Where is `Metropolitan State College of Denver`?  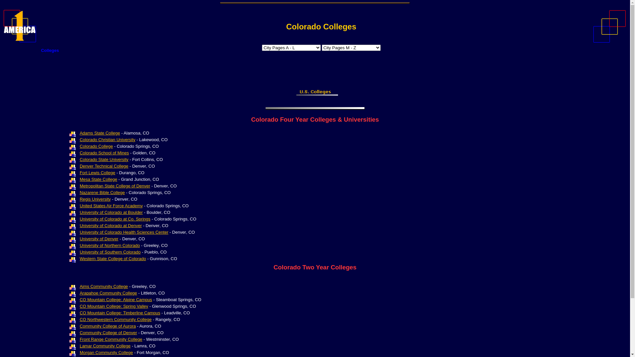
Metropolitan State College of Denver is located at coordinates (115, 186).